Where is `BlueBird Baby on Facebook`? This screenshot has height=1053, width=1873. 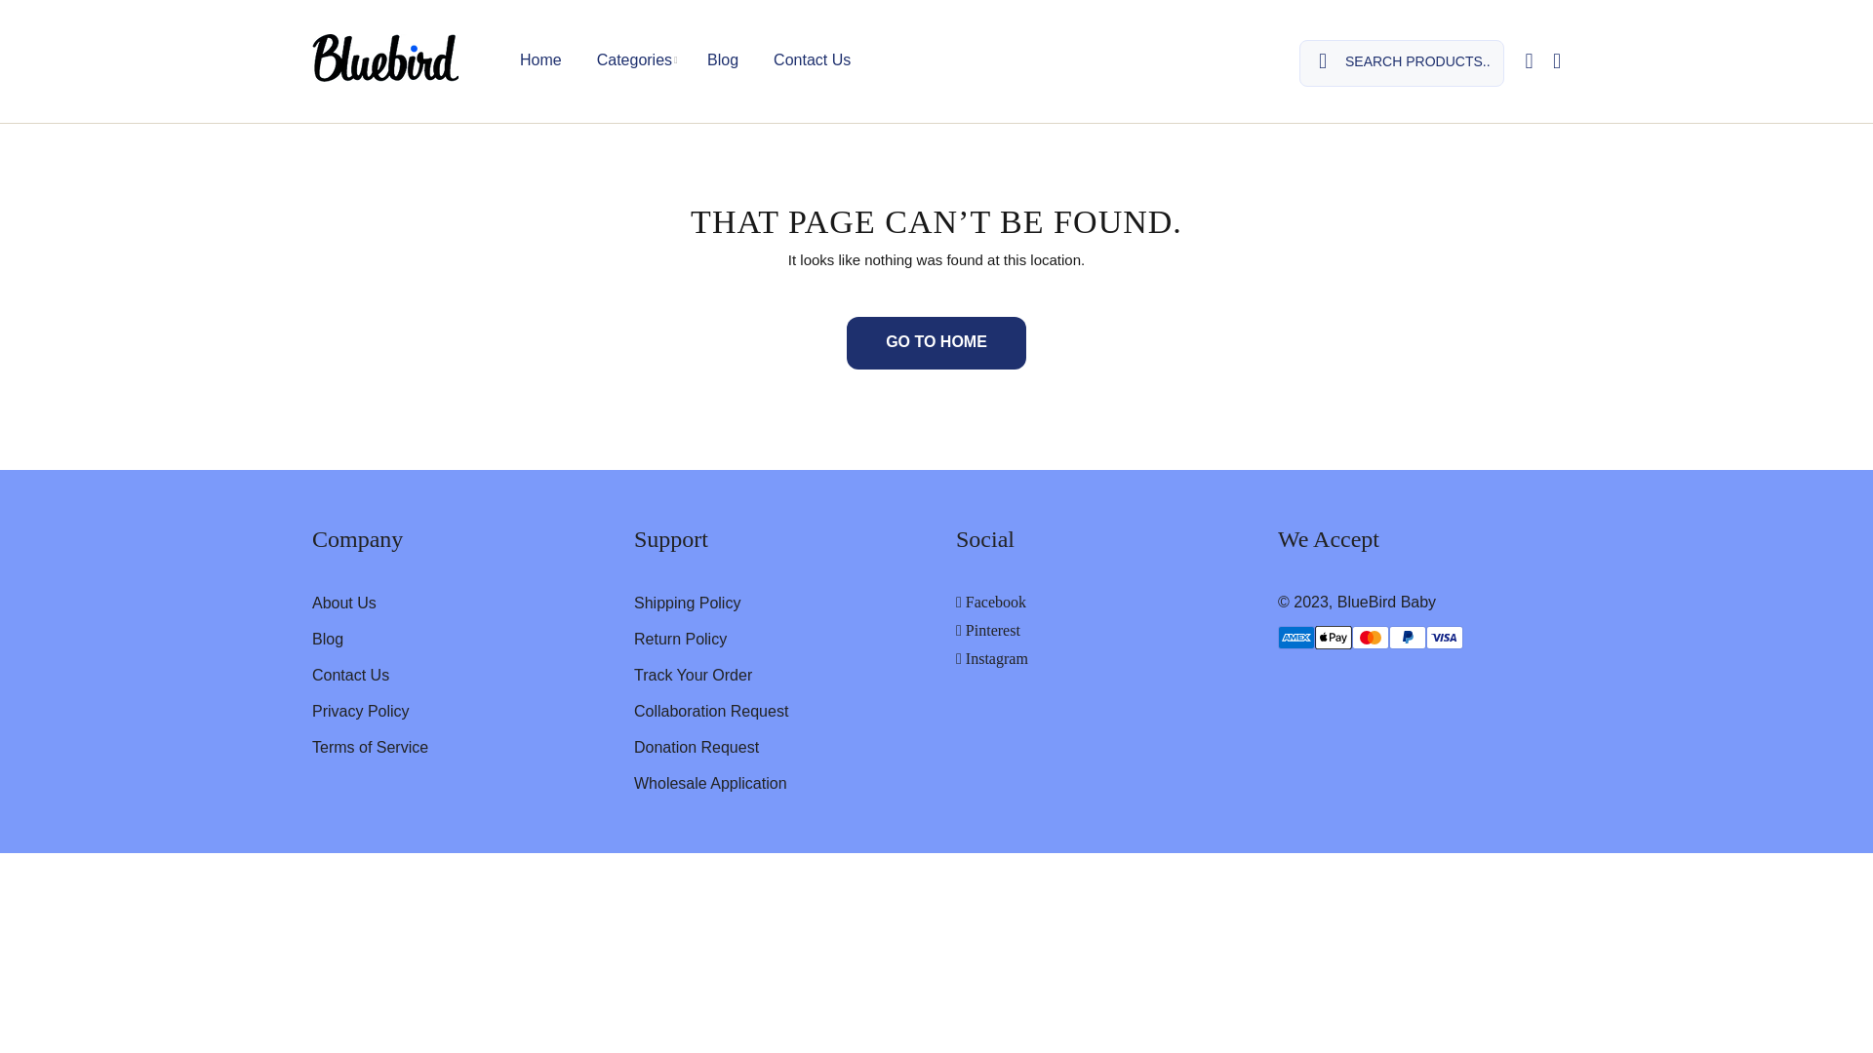
BlueBird Baby on Facebook is located at coordinates (991, 603).